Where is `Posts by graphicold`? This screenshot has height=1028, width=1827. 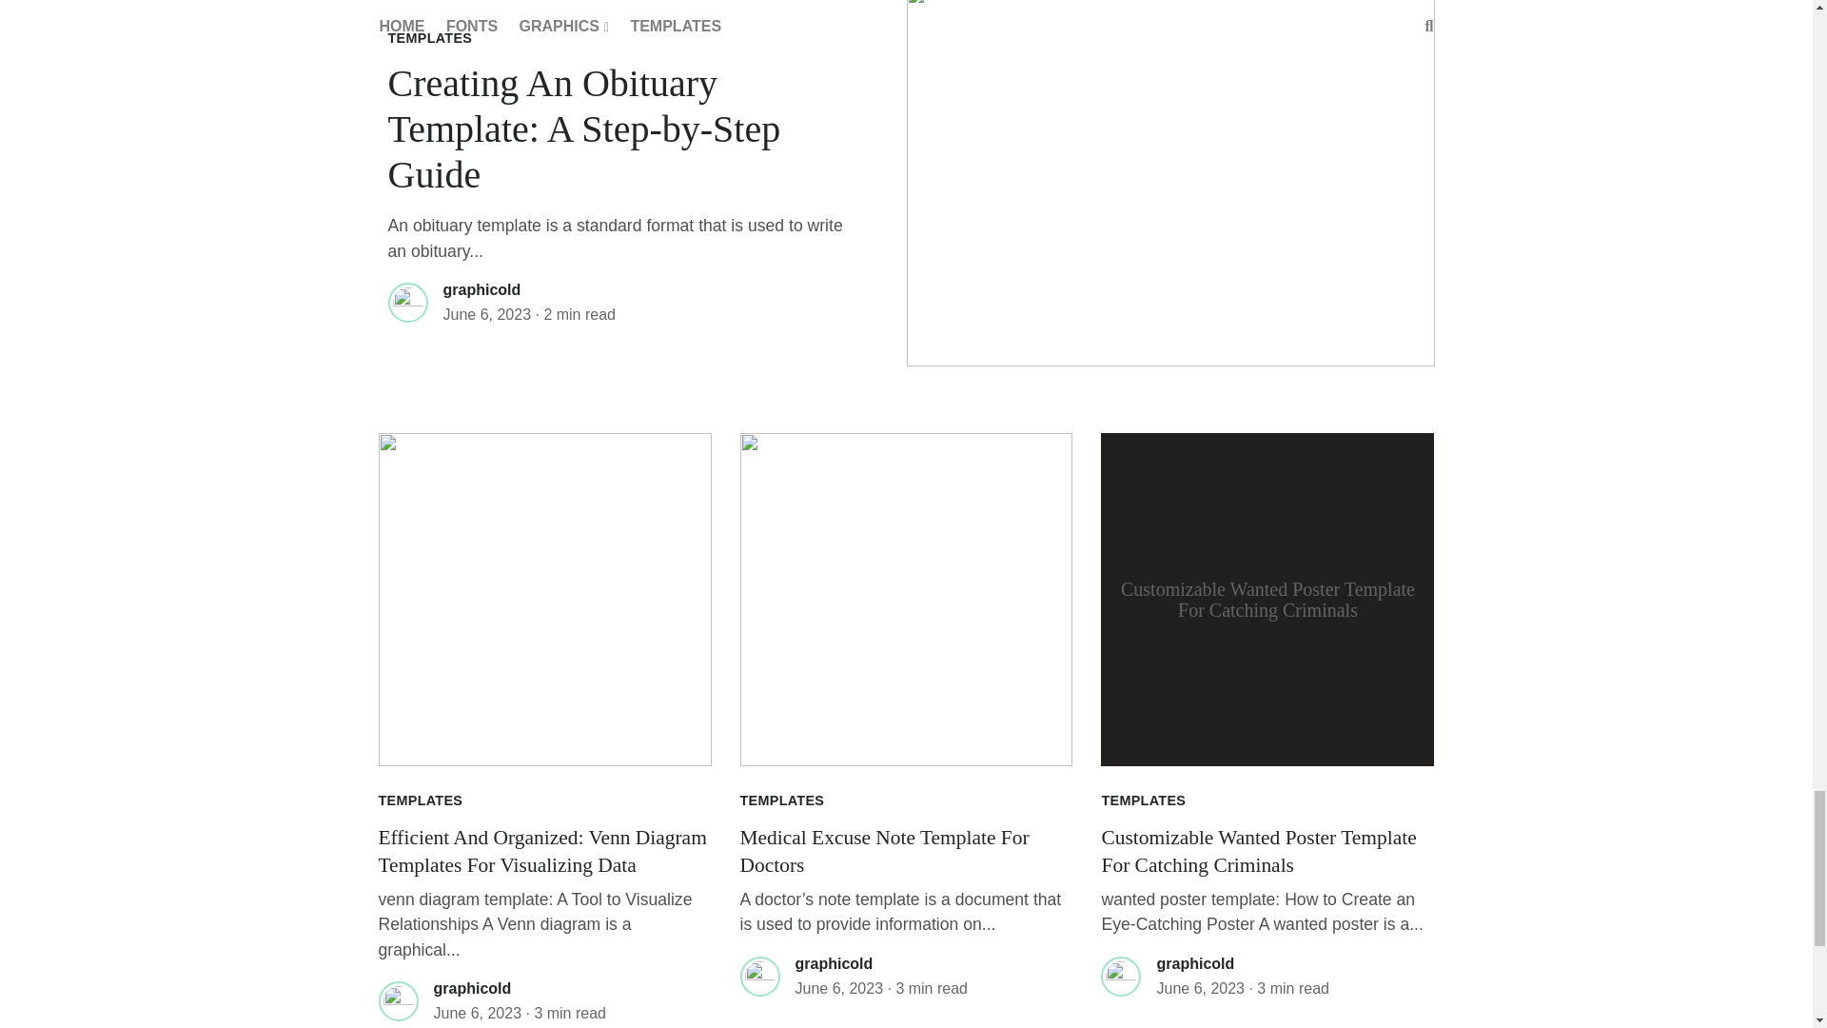 Posts by graphicold is located at coordinates (834, 963).